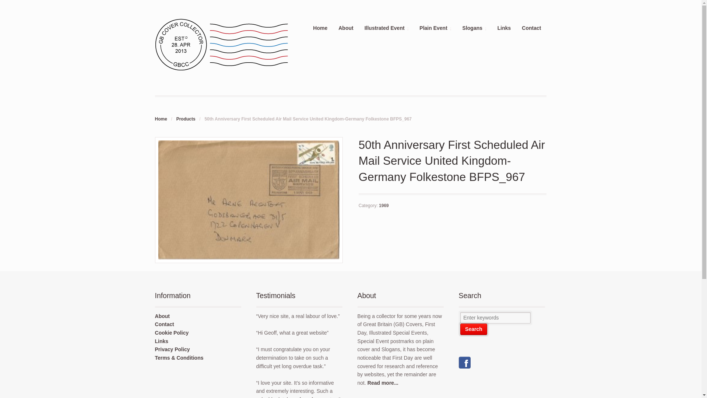 This screenshot has height=398, width=707. I want to click on Products, so click(186, 119).